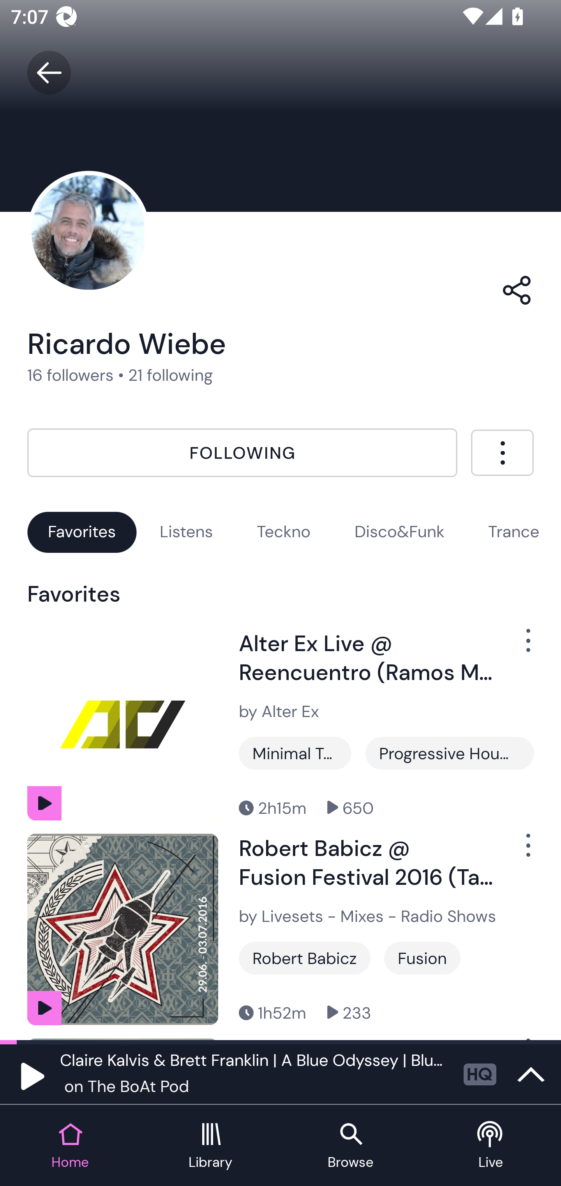 Image resolution: width=561 pixels, height=1186 pixels. What do you see at coordinates (295, 753) in the screenshot?
I see `Minimal Tech House` at bounding box center [295, 753].